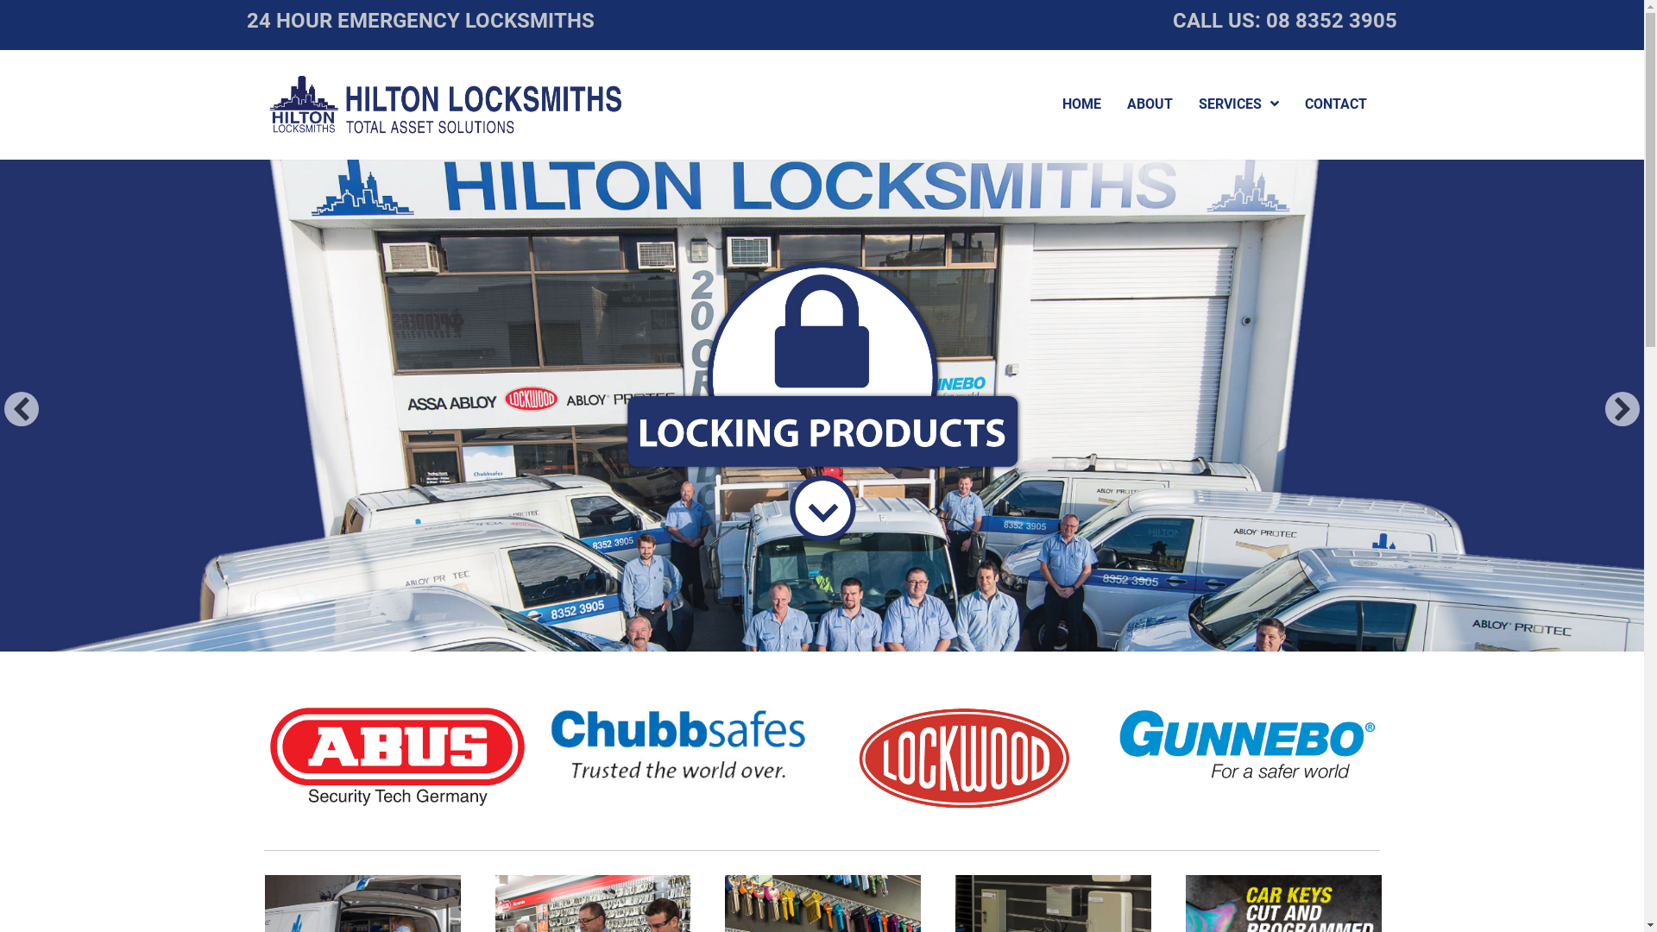 The height and width of the screenshot is (932, 1657). Describe the element at coordinates (965, 759) in the screenshot. I see `Lockwood-Logo2` at that location.